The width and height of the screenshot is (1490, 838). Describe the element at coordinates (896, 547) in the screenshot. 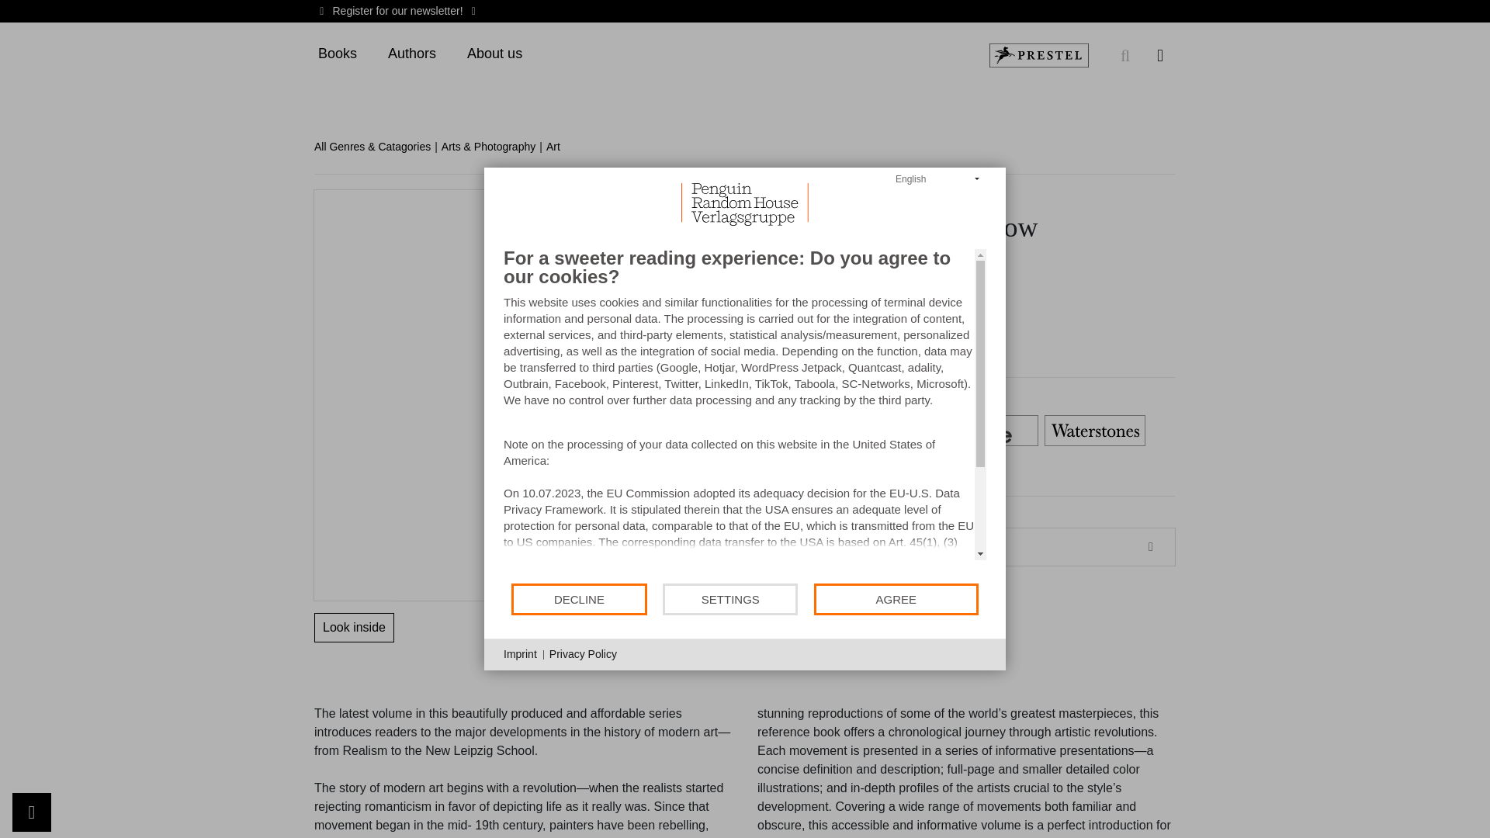

I see `OTHER PRODUCT FORMS` at that location.